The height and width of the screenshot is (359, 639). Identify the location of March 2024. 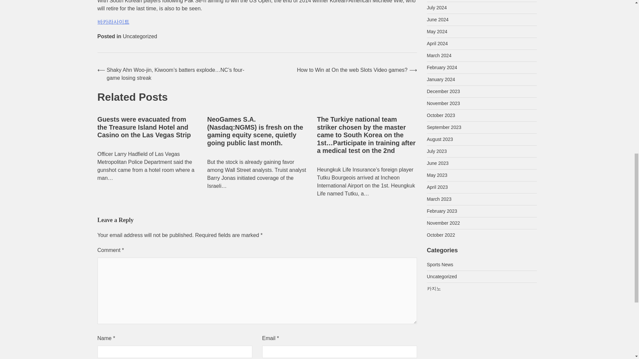
(439, 55).